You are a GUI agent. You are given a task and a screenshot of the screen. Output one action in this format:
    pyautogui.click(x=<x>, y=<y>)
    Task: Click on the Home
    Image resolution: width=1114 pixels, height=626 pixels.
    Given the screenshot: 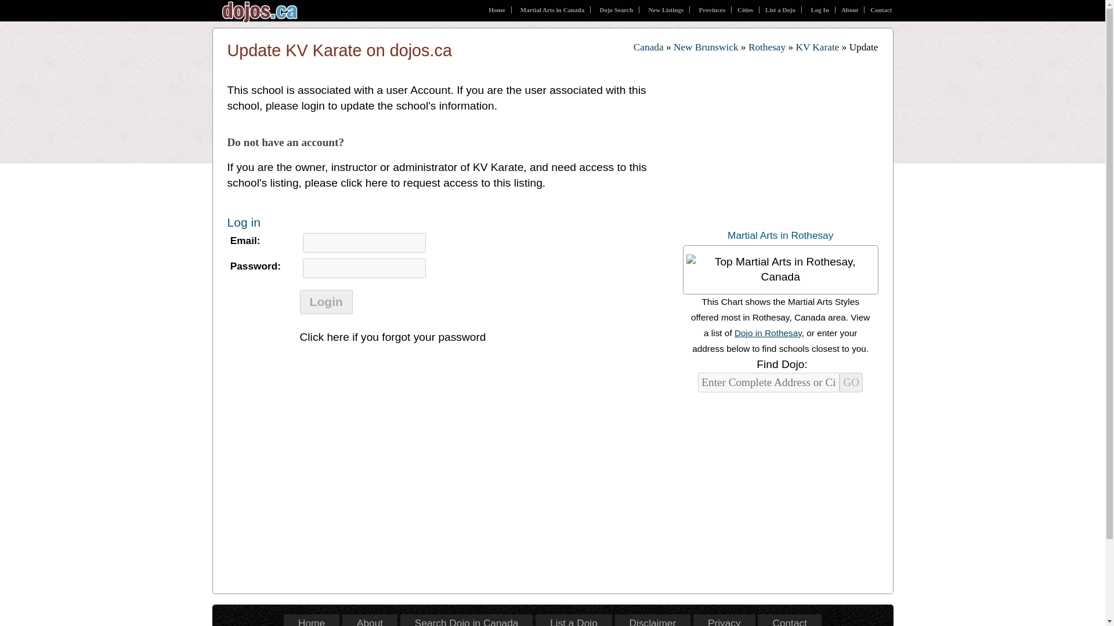 What is the action you would take?
    pyautogui.click(x=497, y=9)
    